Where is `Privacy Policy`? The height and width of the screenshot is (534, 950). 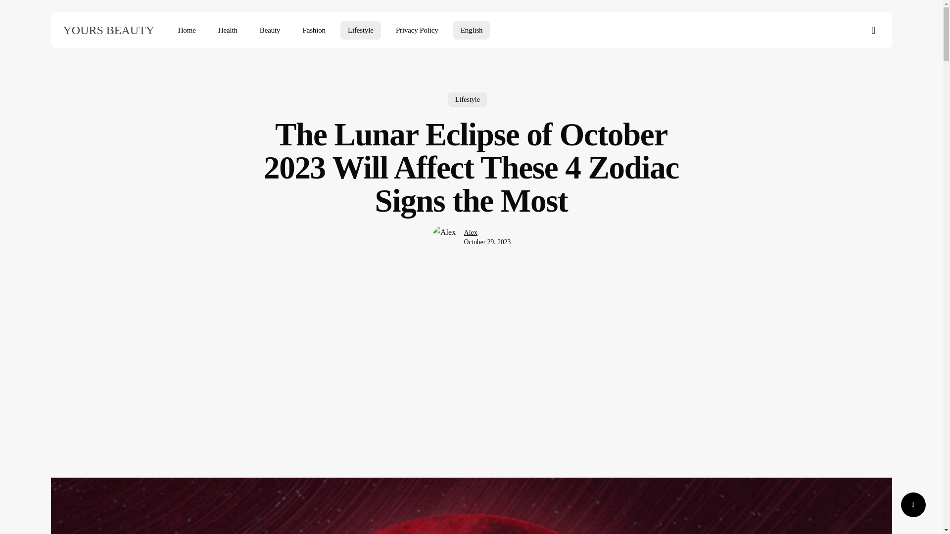 Privacy Policy is located at coordinates (417, 30).